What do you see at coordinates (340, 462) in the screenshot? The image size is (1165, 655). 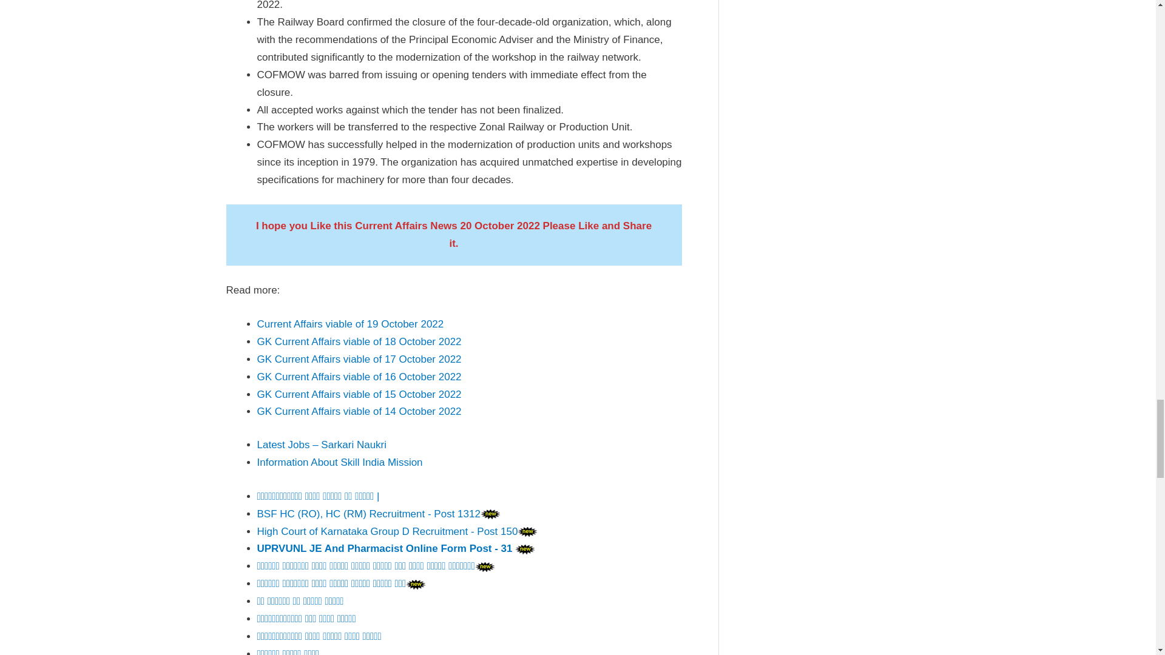 I see `Information About Skill India Mission` at bounding box center [340, 462].